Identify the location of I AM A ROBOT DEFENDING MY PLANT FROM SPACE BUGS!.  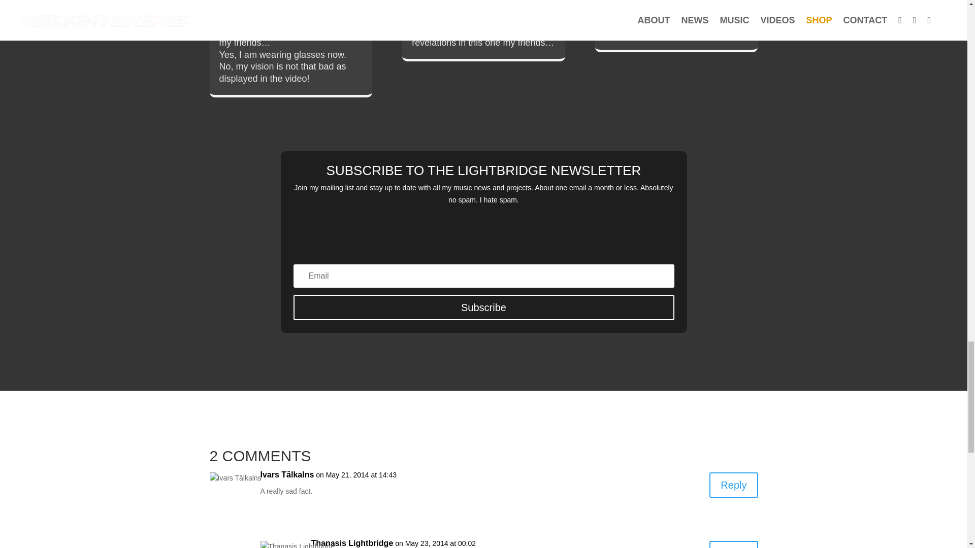
(478, 2).